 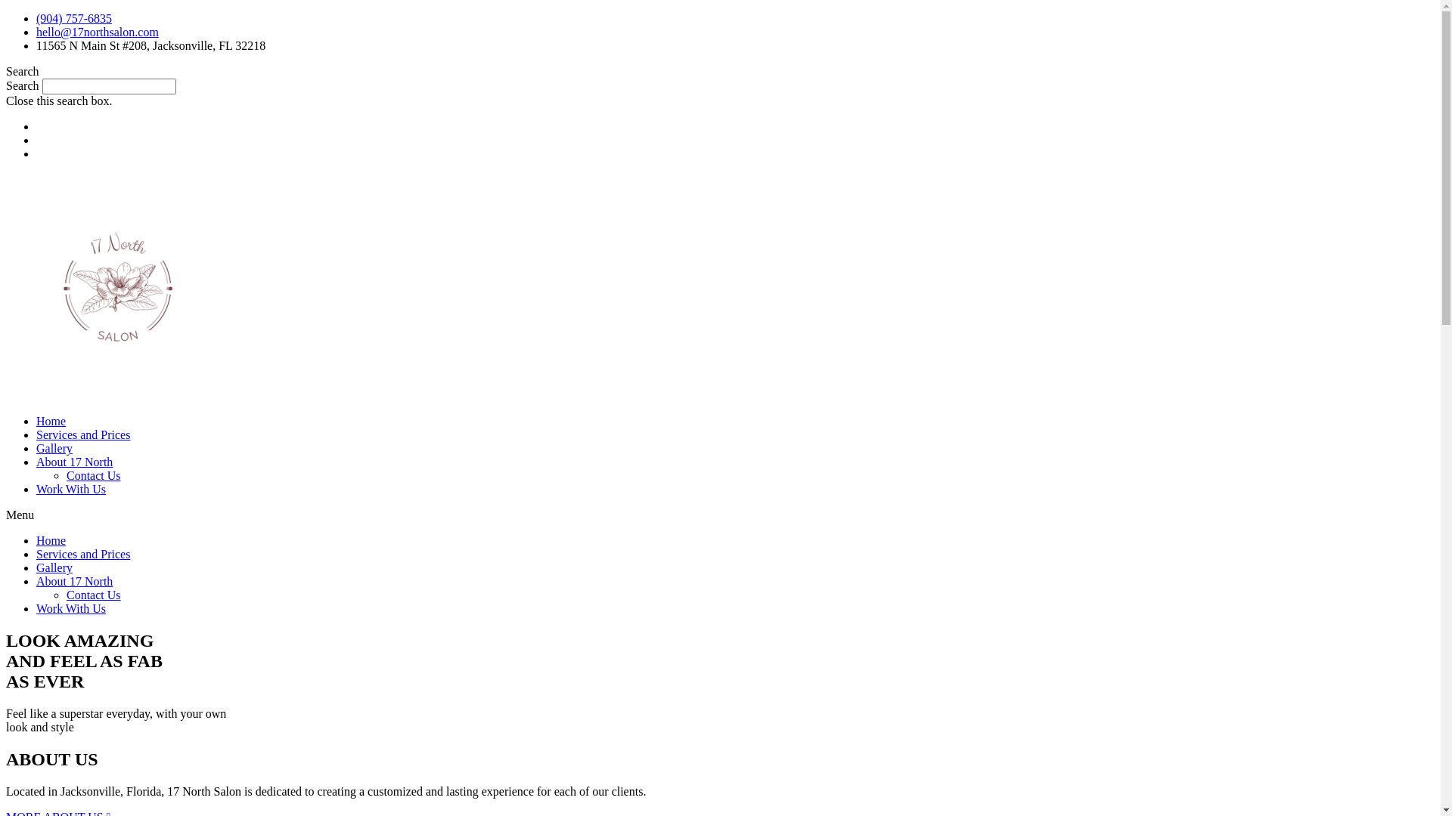 What do you see at coordinates (54, 568) in the screenshot?
I see `Gallery` at bounding box center [54, 568].